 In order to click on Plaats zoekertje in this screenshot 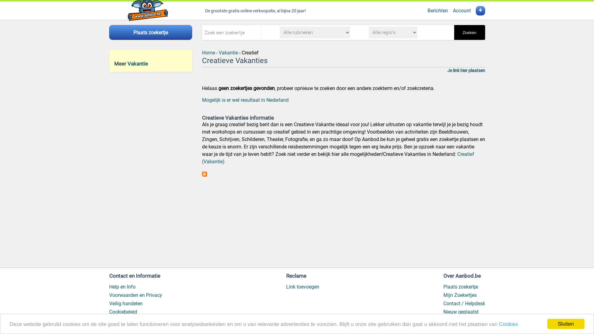, I will do `click(150, 32)`.